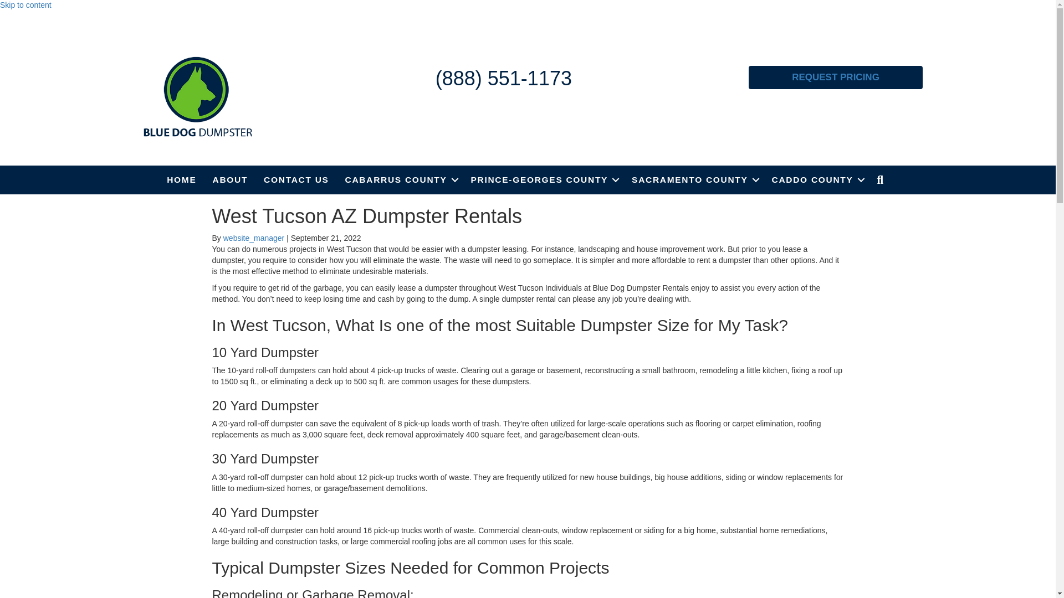 The width and height of the screenshot is (1064, 598). I want to click on HOME, so click(181, 179).